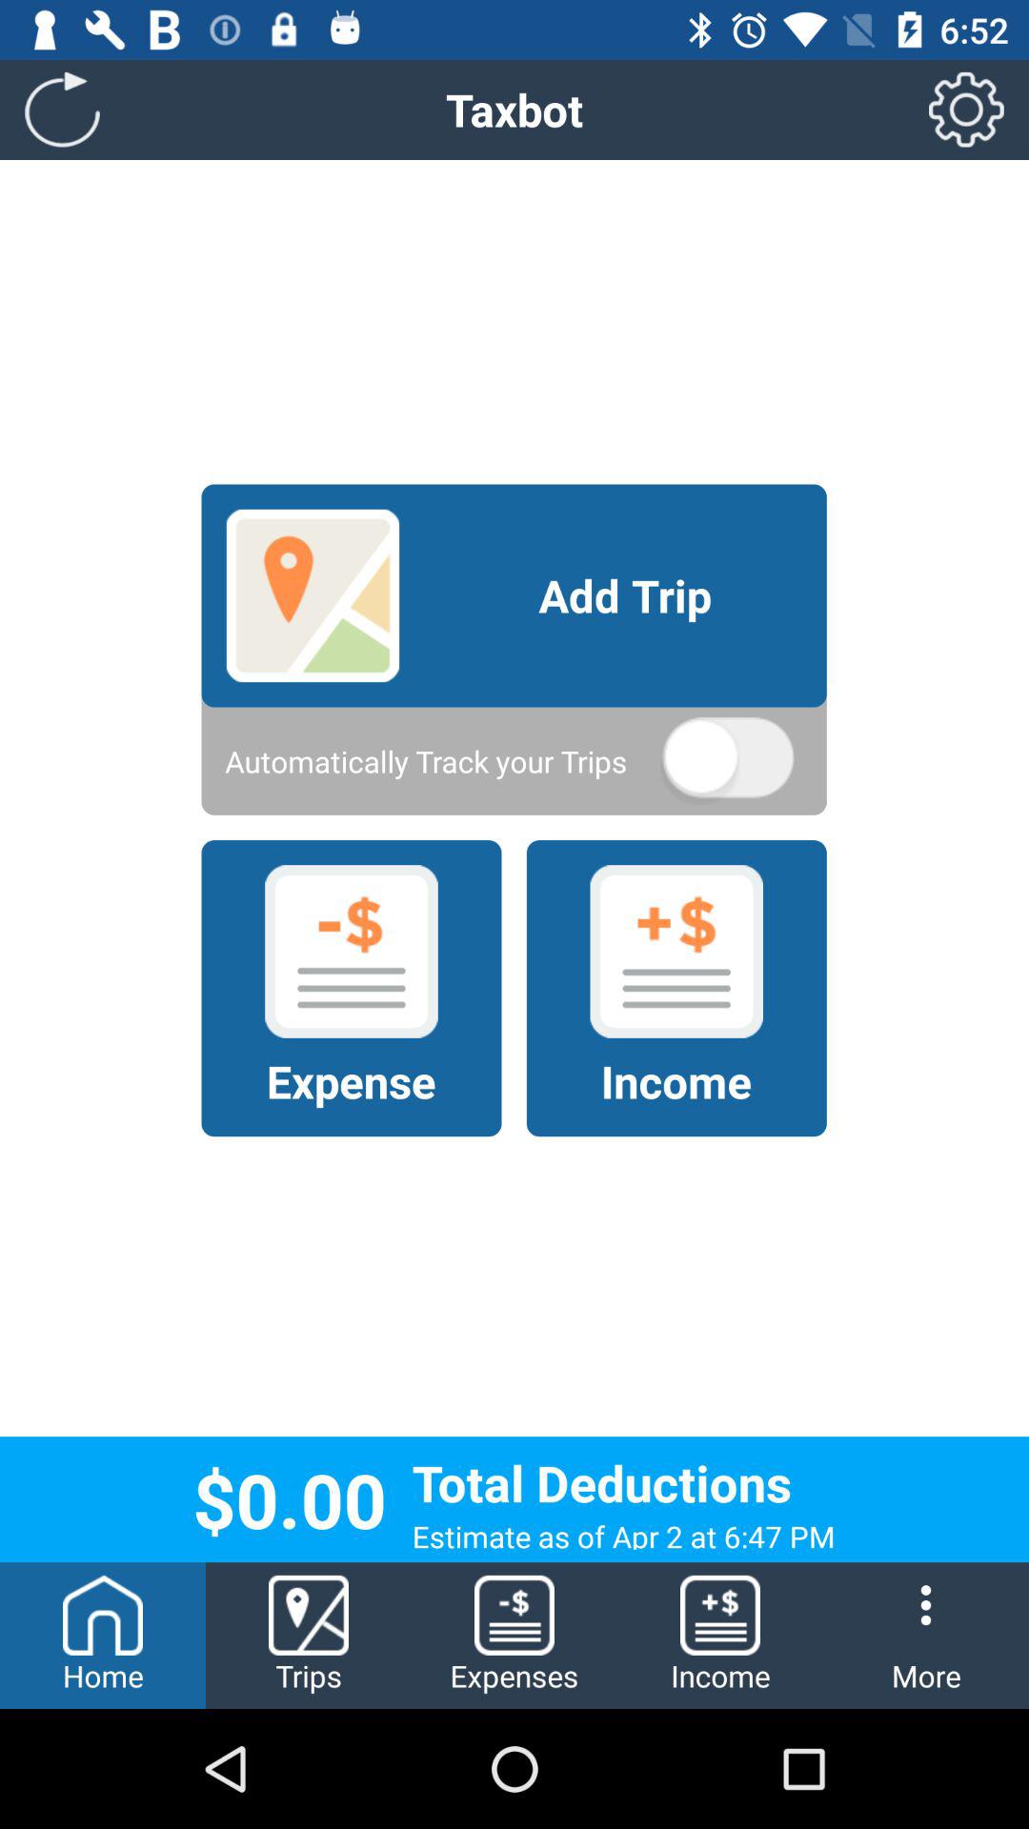 This screenshot has height=1829, width=1029. Describe the element at coordinates (63, 109) in the screenshot. I see `press icon above home item` at that location.